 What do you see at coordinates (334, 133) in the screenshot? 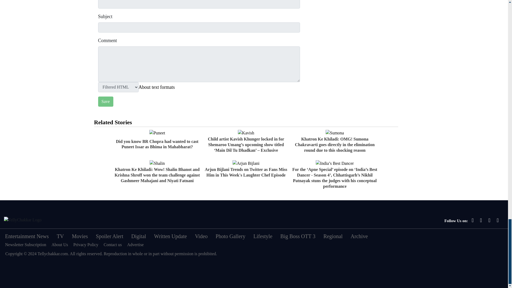
I see `Sumona ` at bounding box center [334, 133].